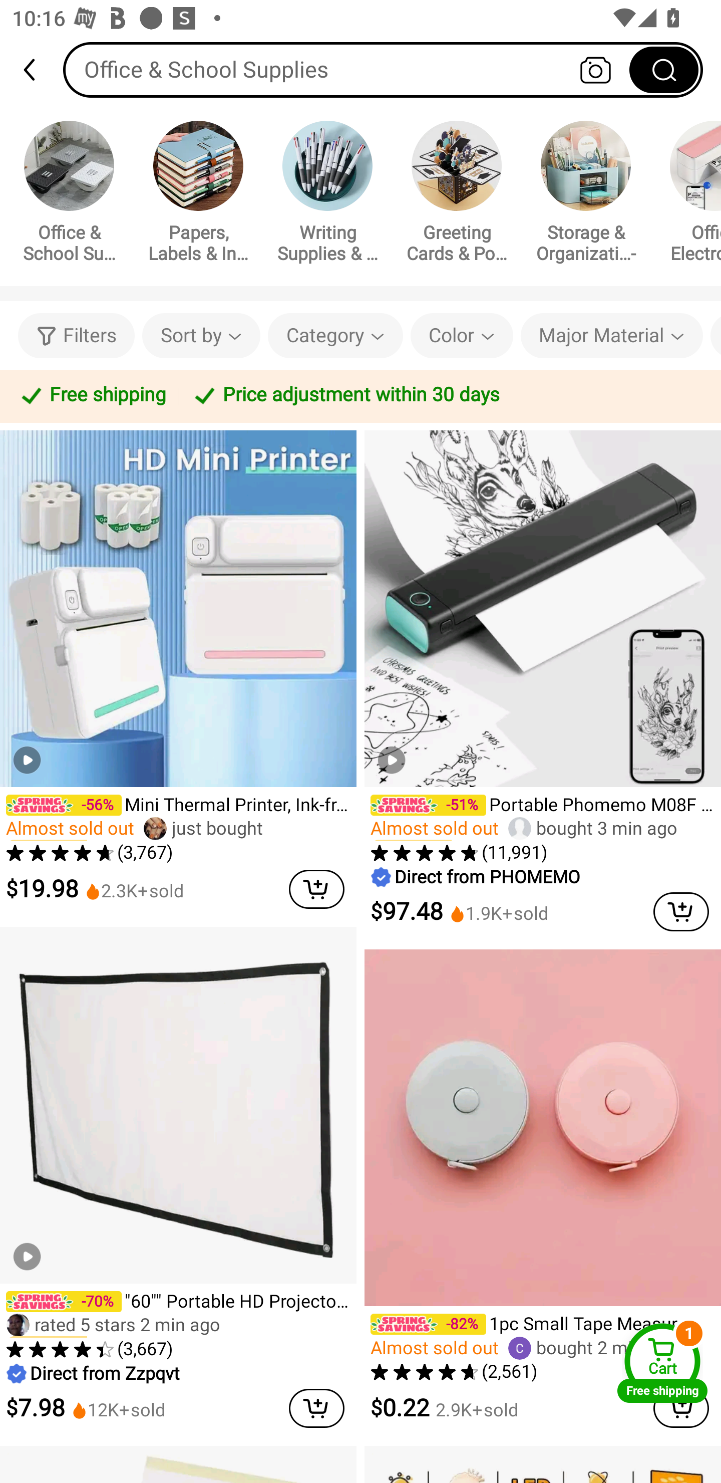 This screenshot has width=721, height=1483. Describe the element at coordinates (198, 194) in the screenshot. I see `Papers, Labels & Indexes` at that location.